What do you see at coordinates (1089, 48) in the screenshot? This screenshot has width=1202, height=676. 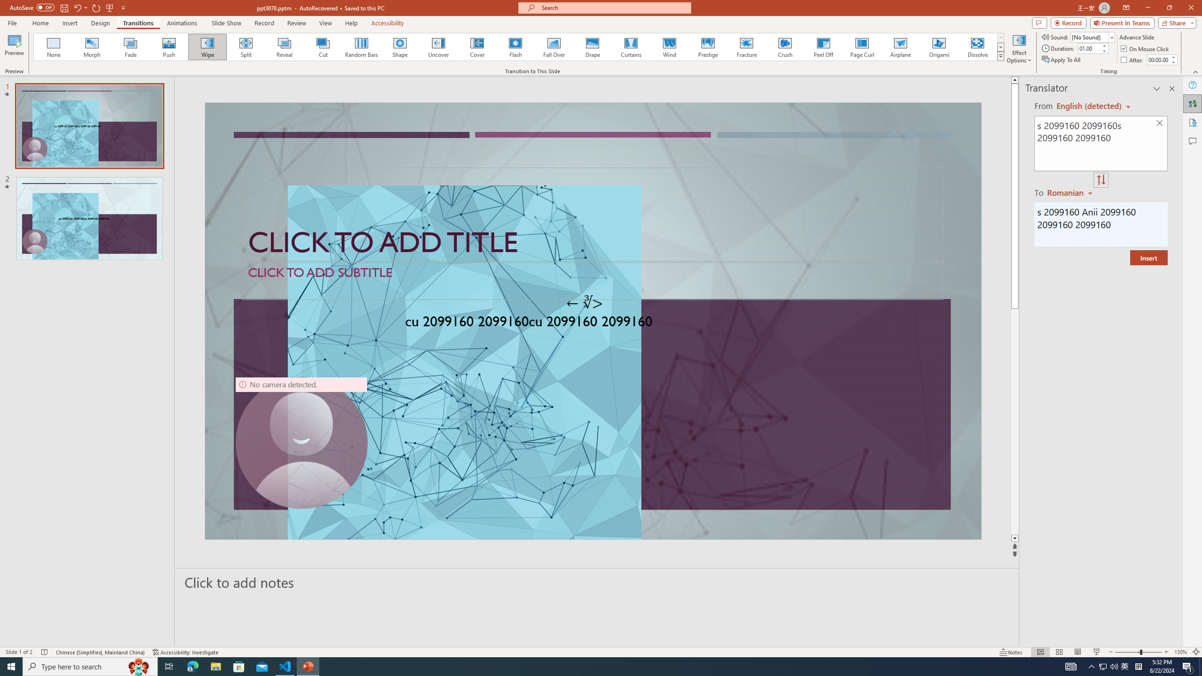 I see `Duration` at bounding box center [1089, 48].